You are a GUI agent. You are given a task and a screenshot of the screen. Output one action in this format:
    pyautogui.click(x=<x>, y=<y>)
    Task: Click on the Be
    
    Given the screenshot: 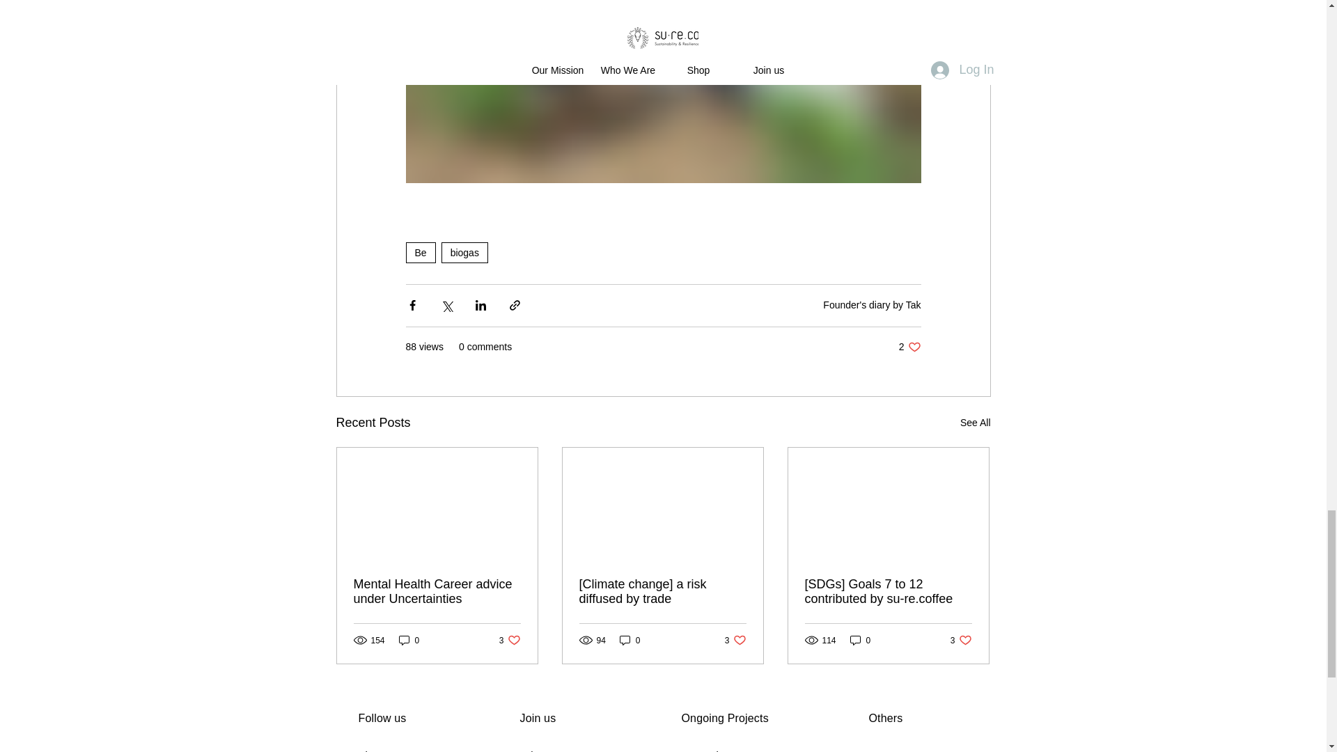 What is the action you would take?
    pyautogui.click(x=409, y=640)
    